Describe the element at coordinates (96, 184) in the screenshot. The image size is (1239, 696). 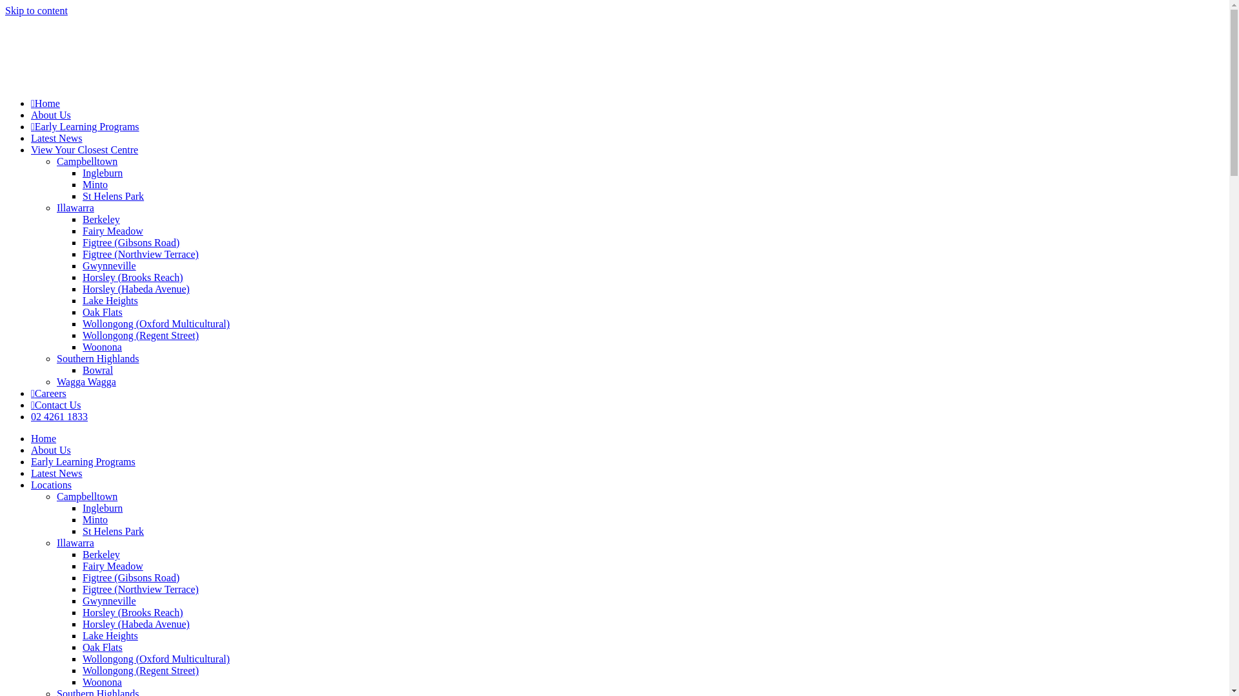
I see `Minto` at that location.